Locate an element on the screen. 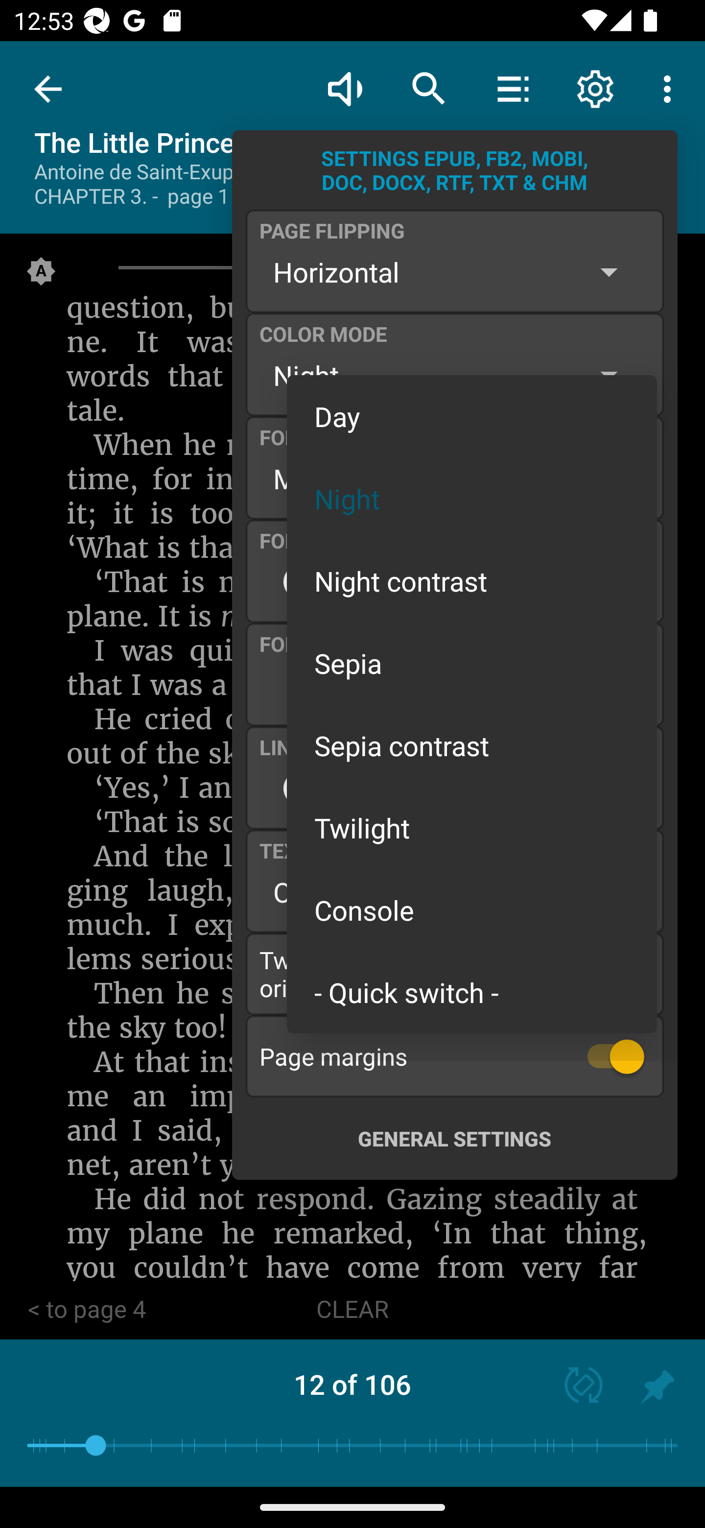  Twilight is located at coordinates (472, 828).